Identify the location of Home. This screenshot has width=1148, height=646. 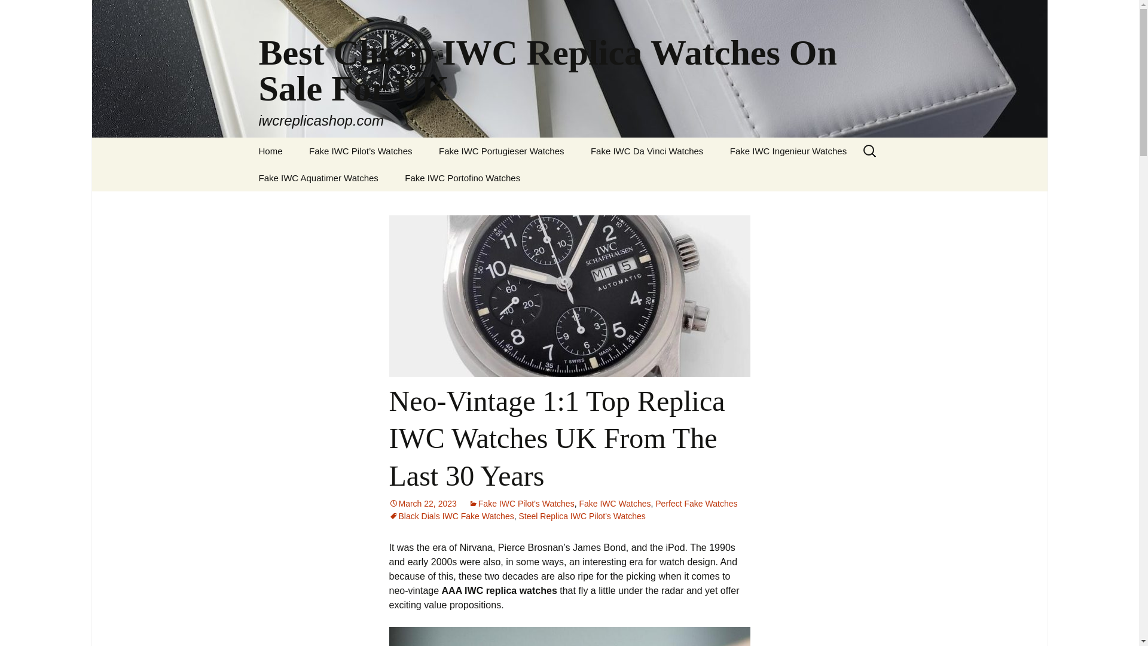
(270, 151).